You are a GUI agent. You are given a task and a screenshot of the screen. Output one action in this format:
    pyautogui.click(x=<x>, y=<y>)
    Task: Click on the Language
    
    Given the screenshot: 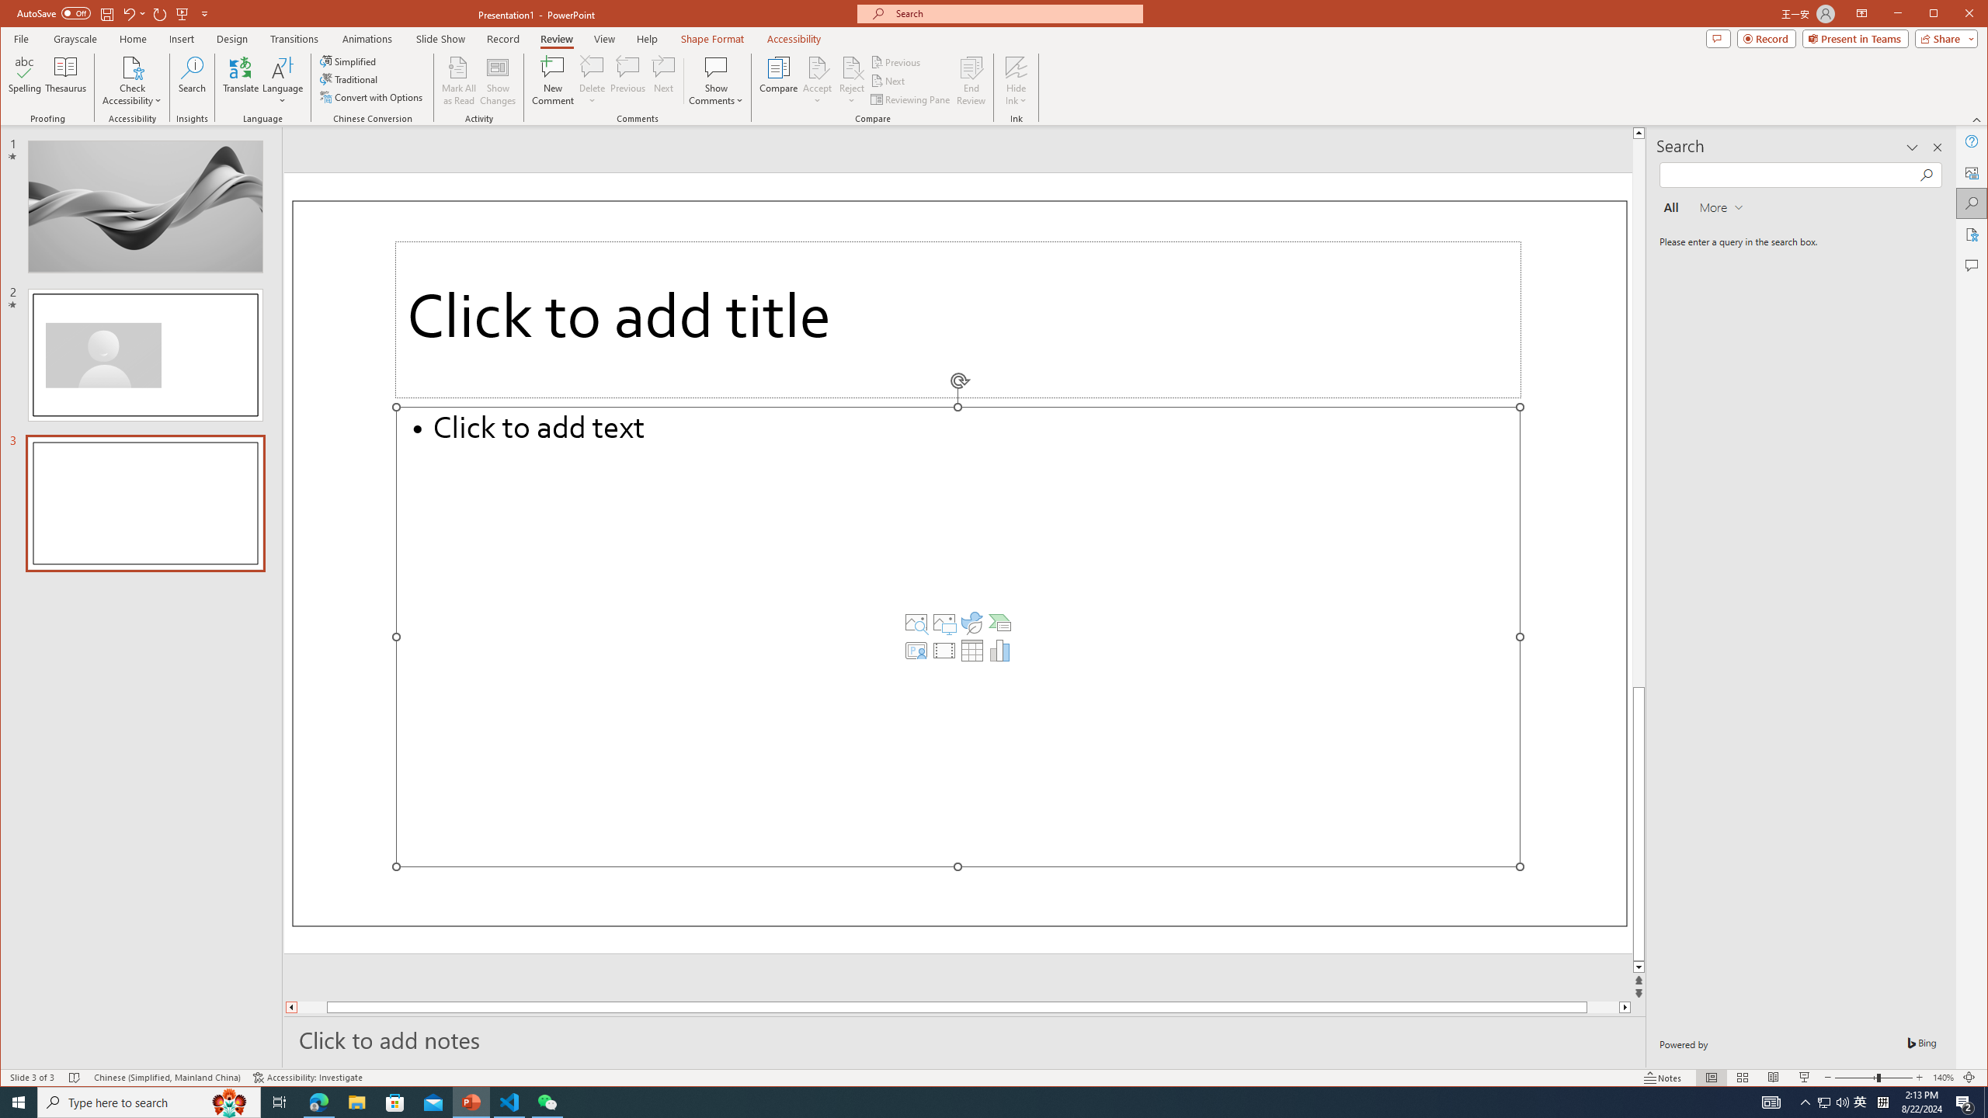 What is the action you would take?
    pyautogui.click(x=283, y=81)
    